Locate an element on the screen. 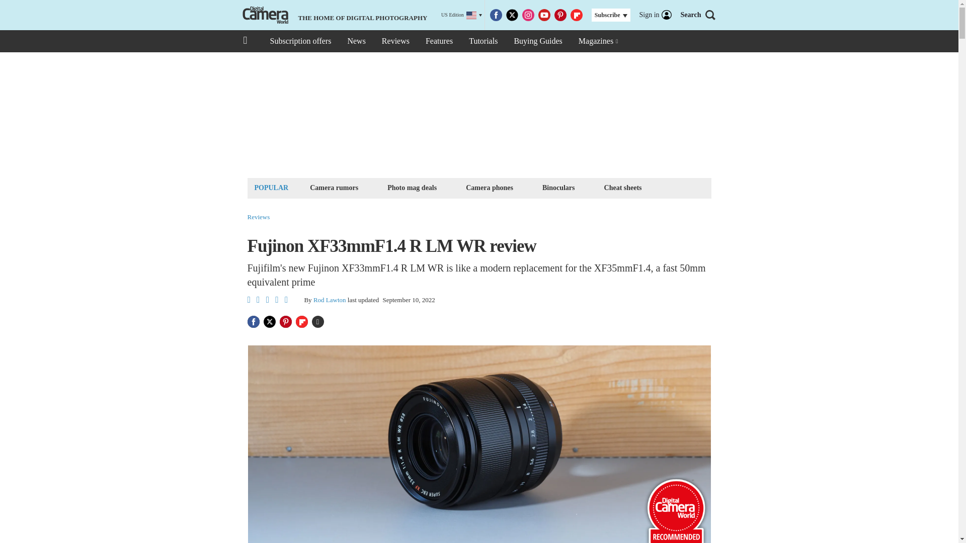 This screenshot has height=543, width=966. Reviews is located at coordinates (395, 41).